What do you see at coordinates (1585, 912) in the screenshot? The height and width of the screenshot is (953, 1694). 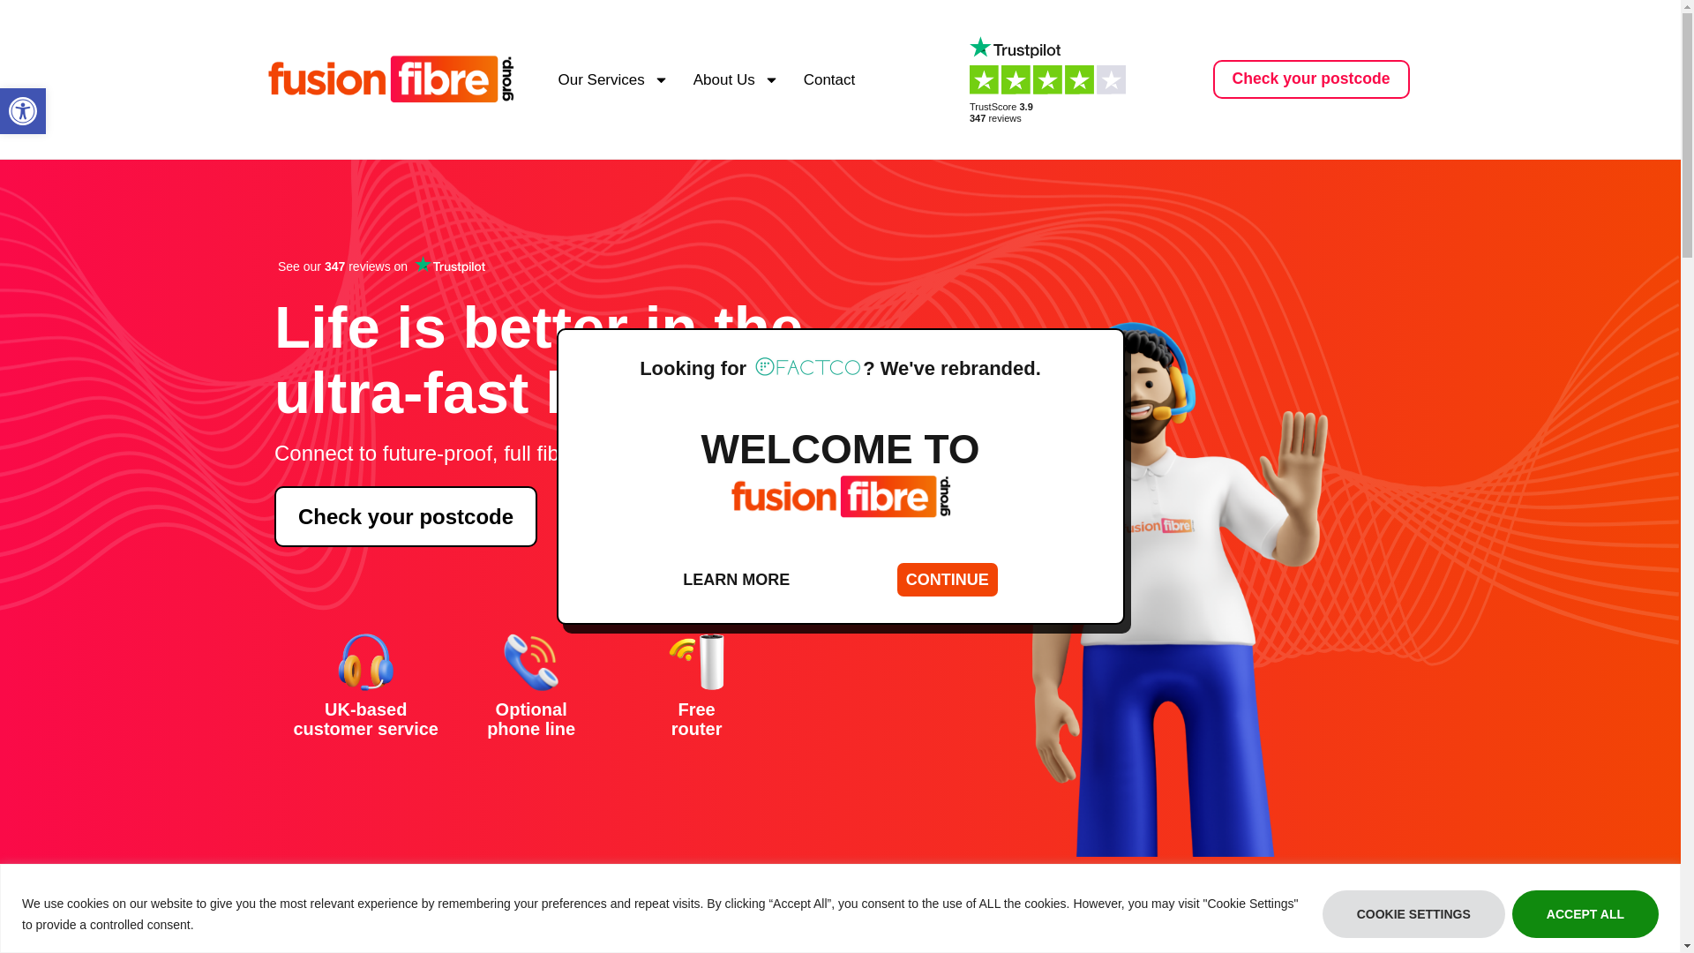 I see `Our Services` at bounding box center [1585, 912].